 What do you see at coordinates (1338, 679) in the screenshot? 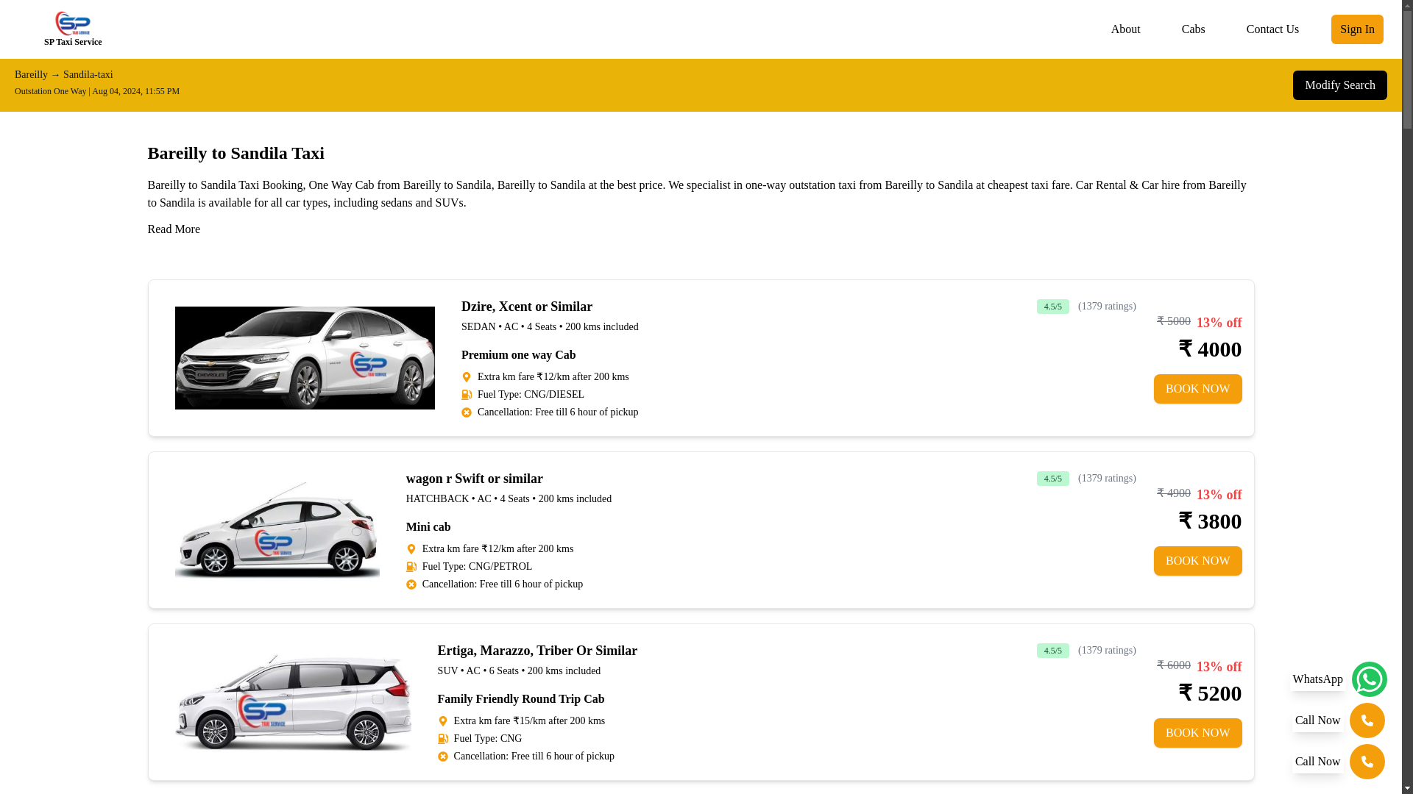
I see `WhatsApp` at bounding box center [1338, 679].